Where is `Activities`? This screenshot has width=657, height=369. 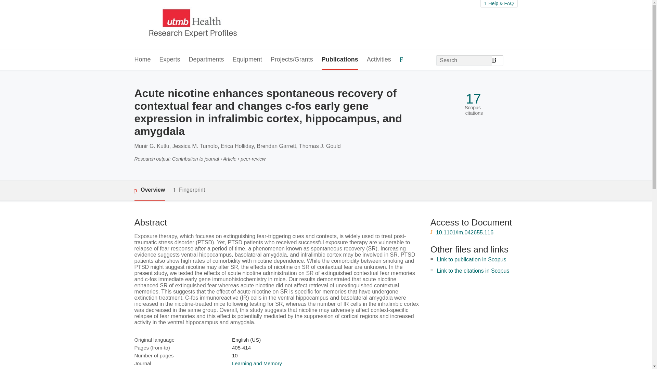 Activities is located at coordinates (378, 60).